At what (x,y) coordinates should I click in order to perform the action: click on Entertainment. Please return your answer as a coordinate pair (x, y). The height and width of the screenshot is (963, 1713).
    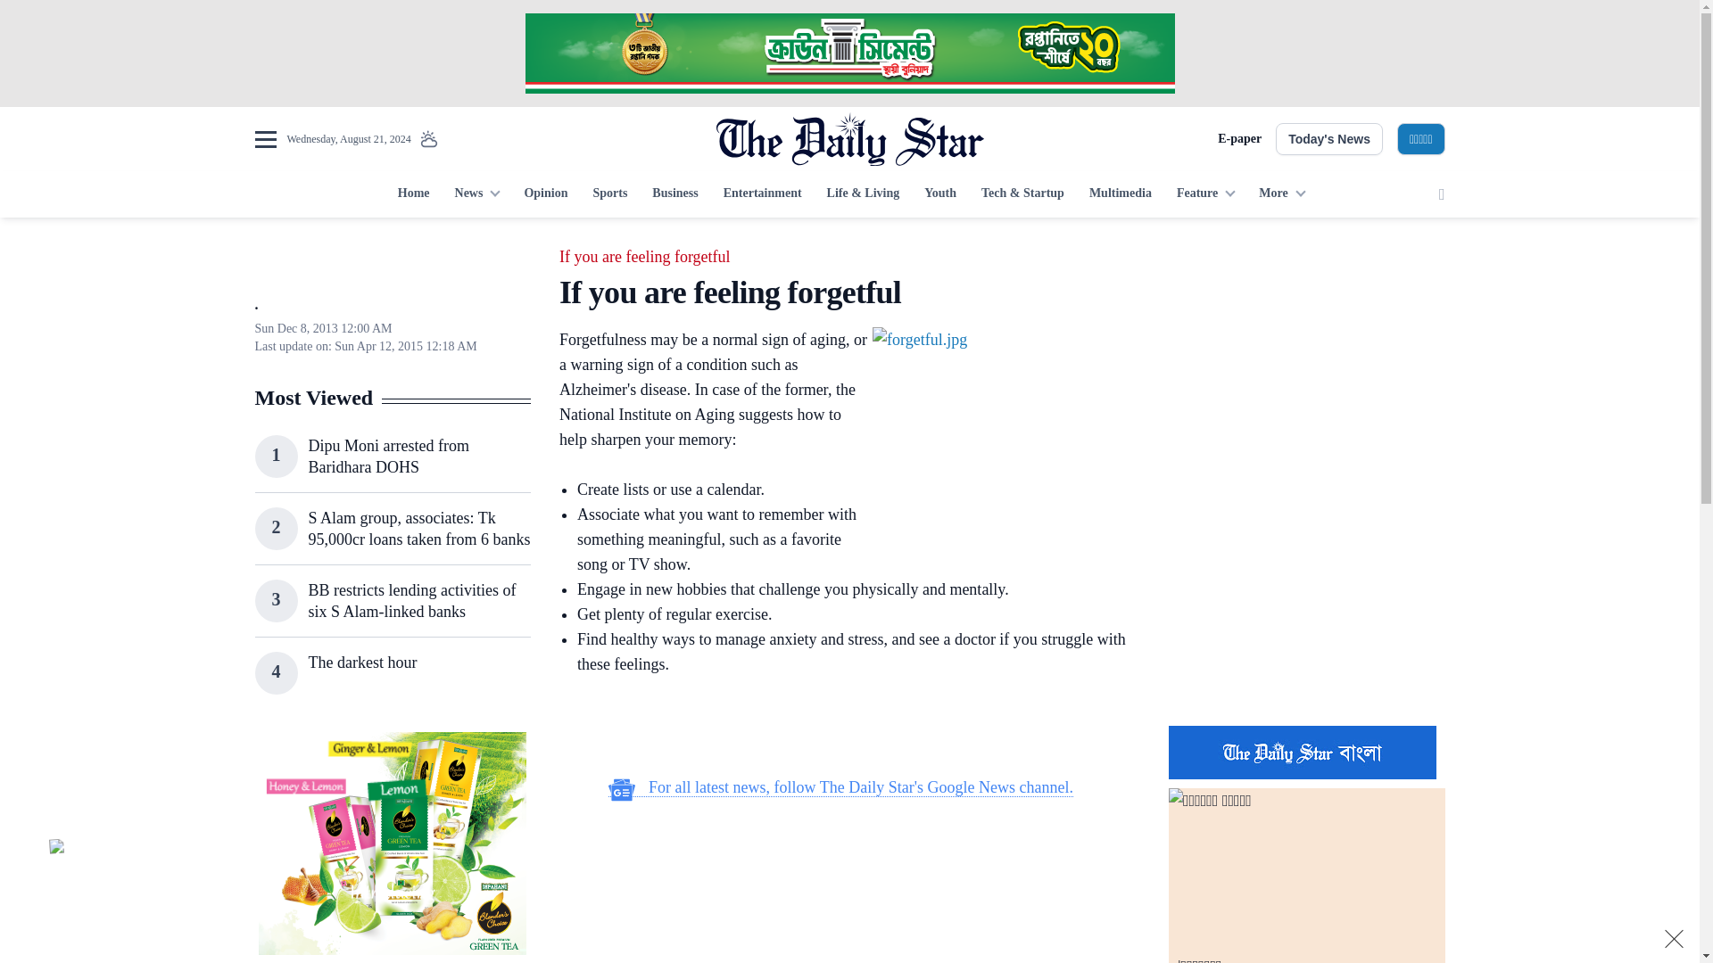
    Looking at the image, I should click on (762, 194).